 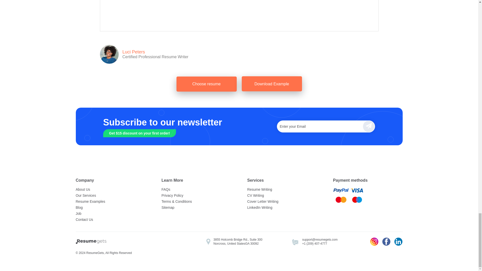 I want to click on Choose resume, so click(x=206, y=84).